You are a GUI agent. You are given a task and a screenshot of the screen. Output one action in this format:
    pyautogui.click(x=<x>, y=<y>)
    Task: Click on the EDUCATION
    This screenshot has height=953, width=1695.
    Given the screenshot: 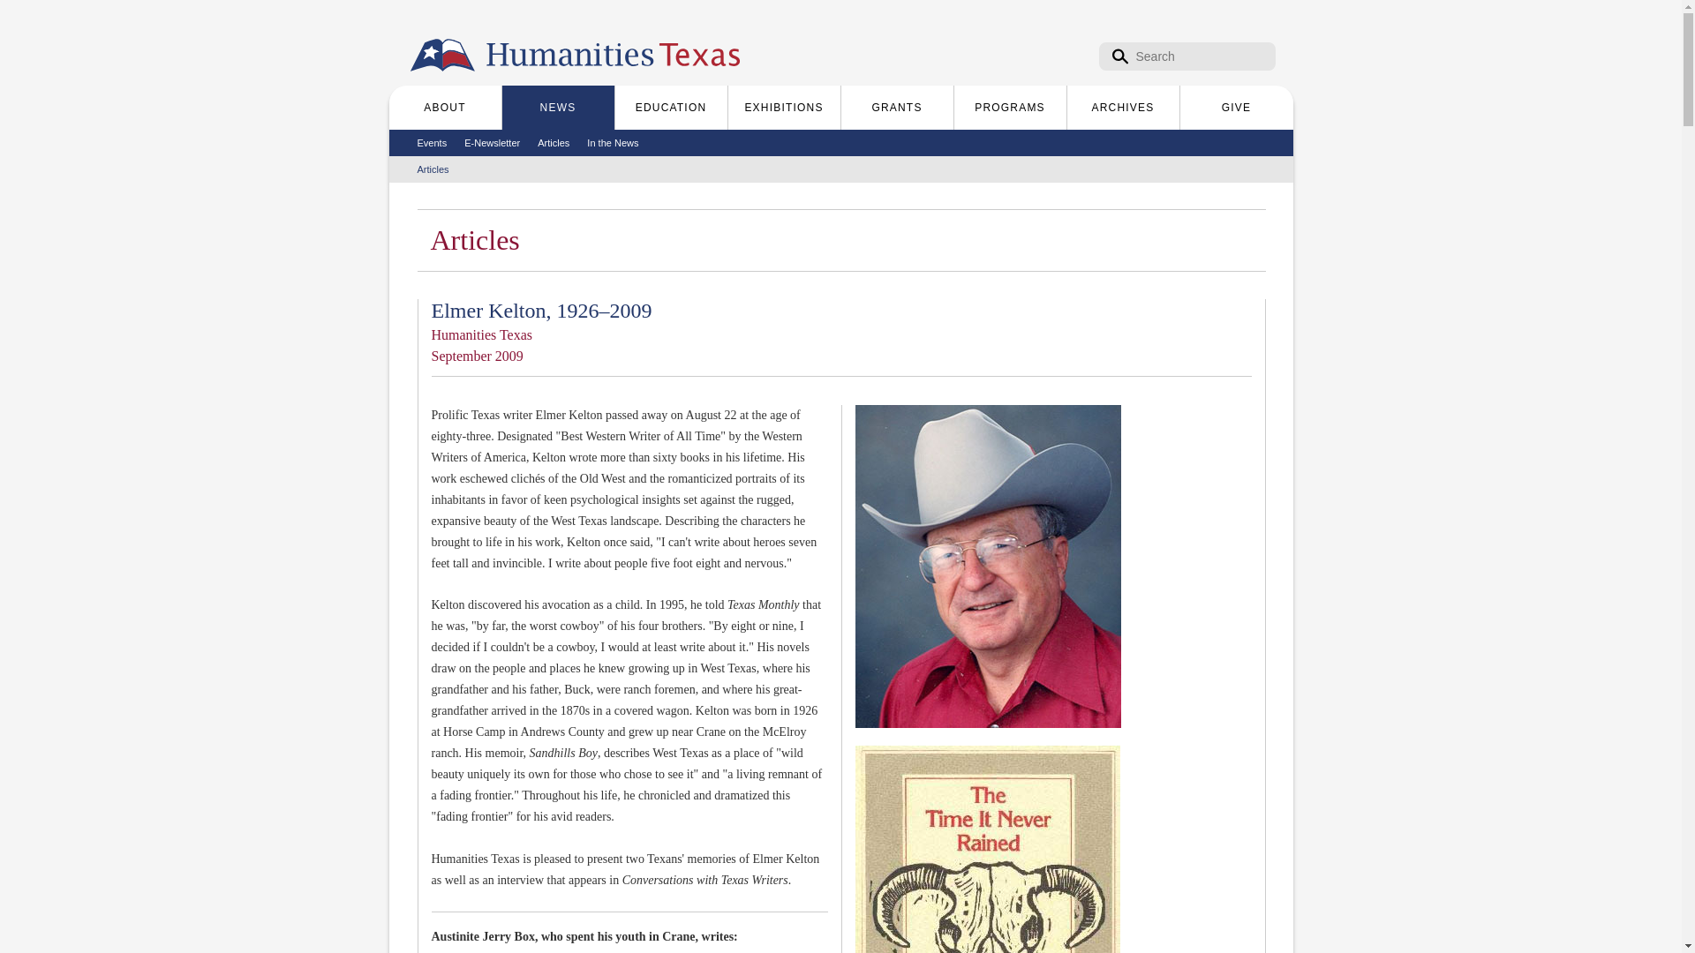 What is the action you would take?
    pyautogui.click(x=670, y=108)
    